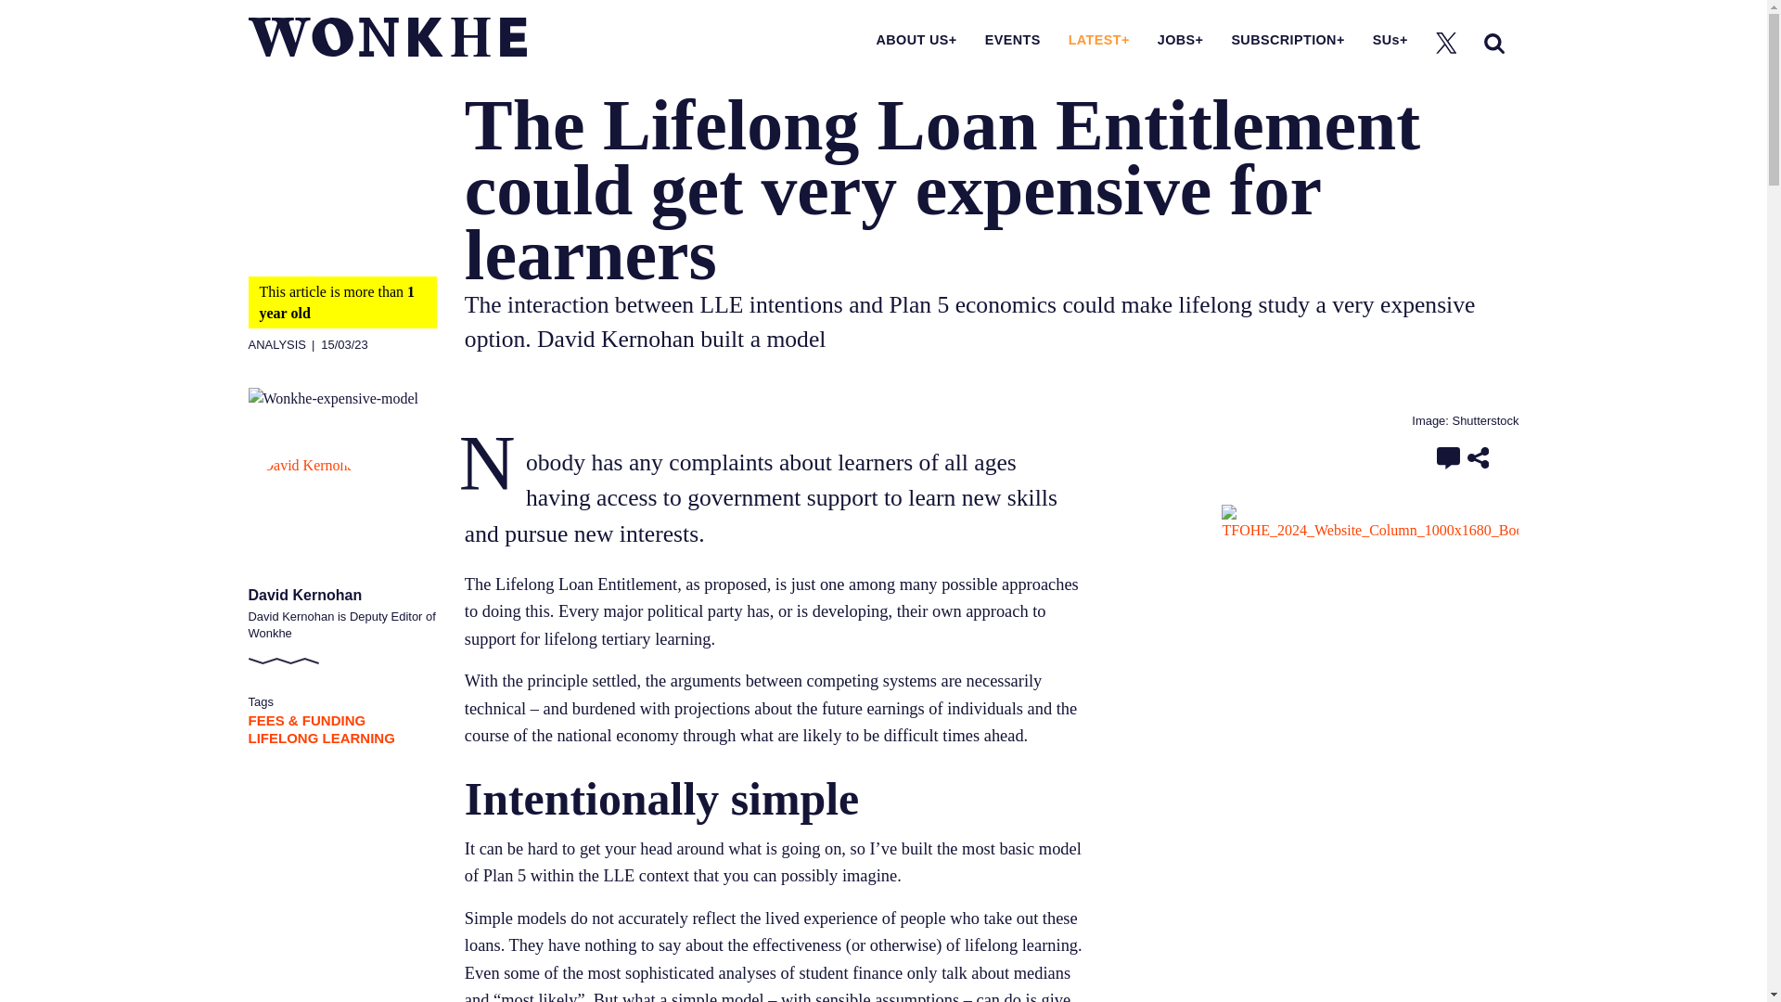  What do you see at coordinates (916, 39) in the screenshot?
I see `ABOUT US` at bounding box center [916, 39].